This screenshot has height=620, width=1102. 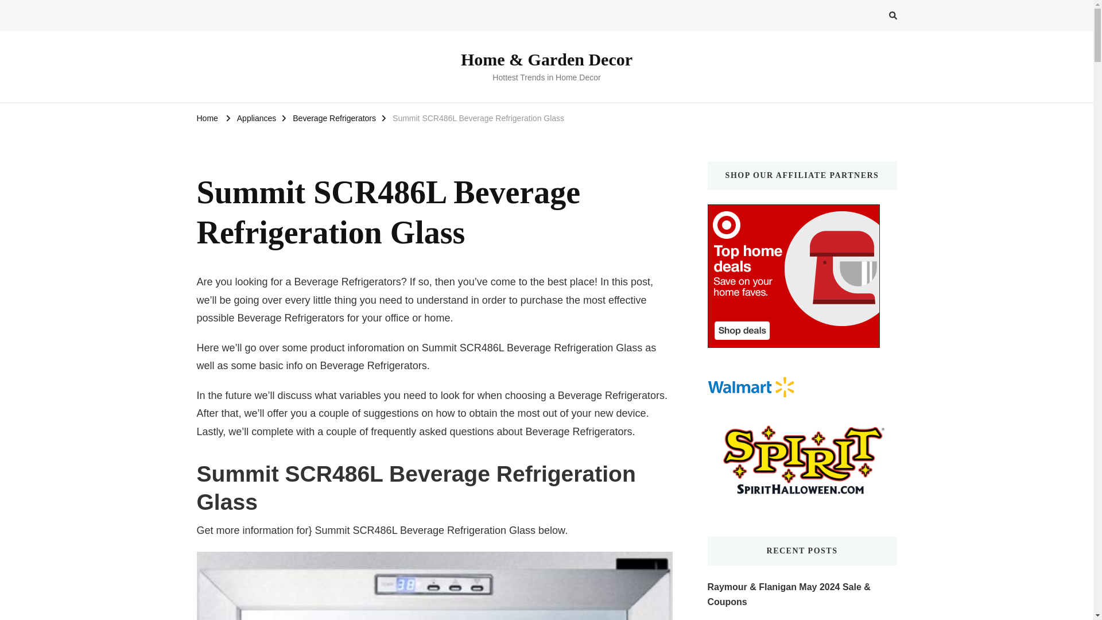 What do you see at coordinates (802, 421) in the screenshot?
I see `Spirit Halloween Logo` at bounding box center [802, 421].